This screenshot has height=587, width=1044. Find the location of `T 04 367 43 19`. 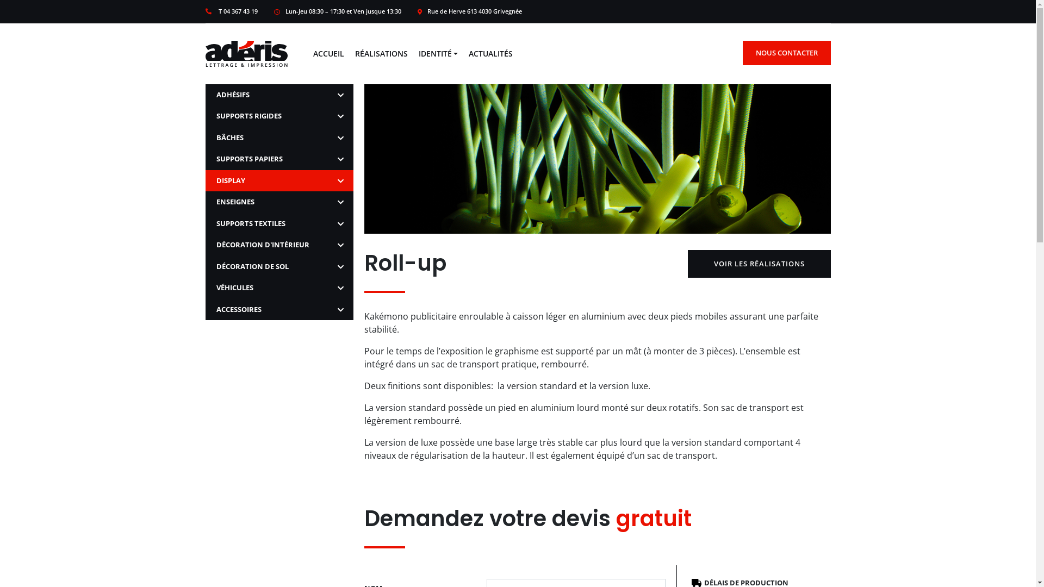

T 04 367 43 19 is located at coordinates (232, 12).